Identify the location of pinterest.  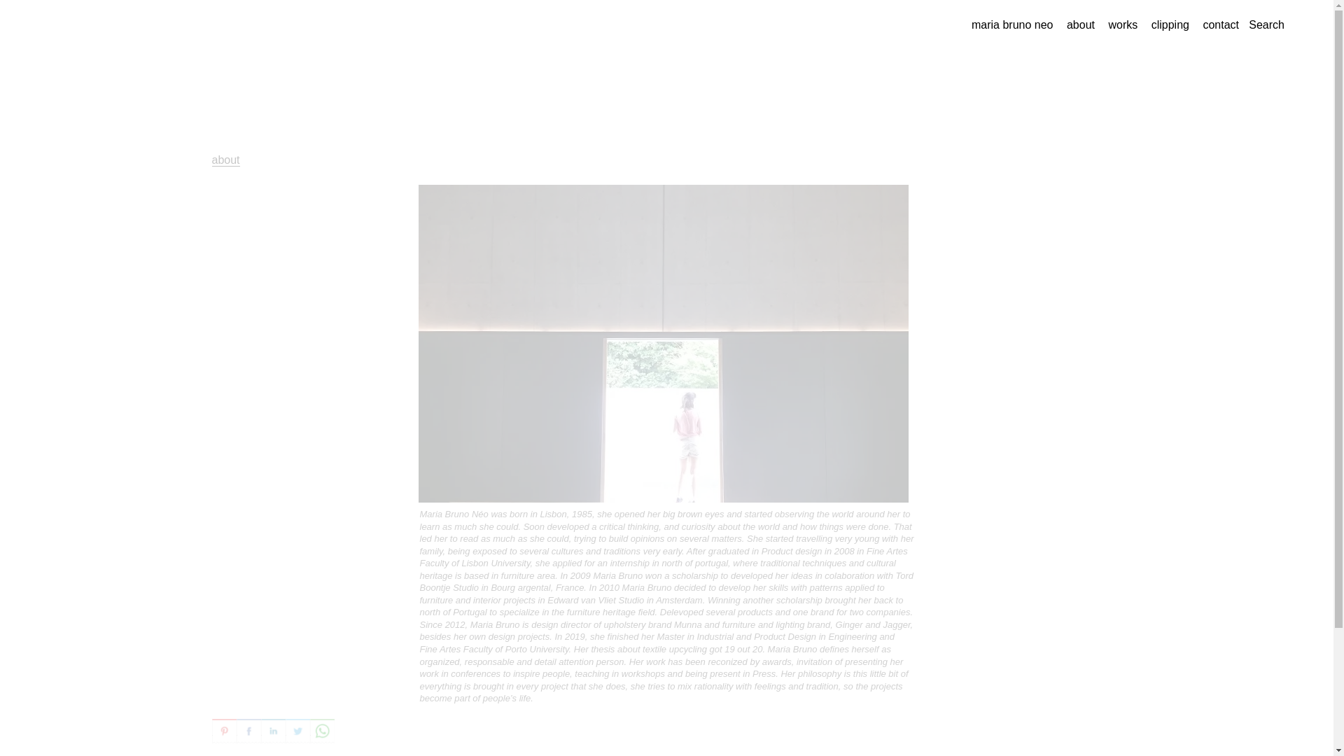
(223, 731).